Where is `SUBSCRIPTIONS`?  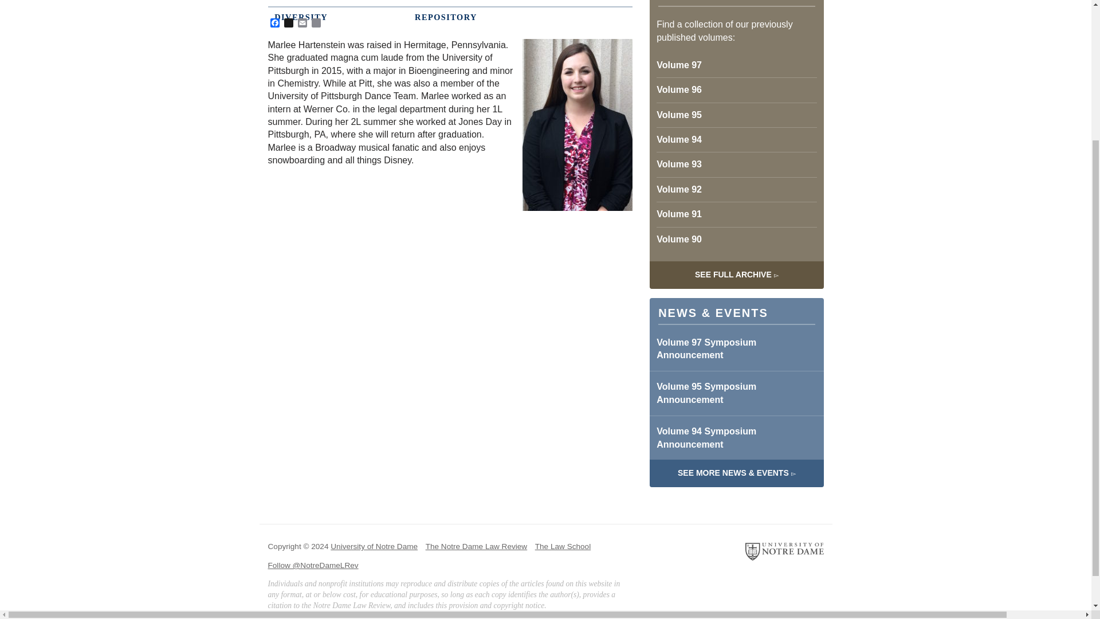 SUBSCRIPTIONS is located at coordinates (543, 4).